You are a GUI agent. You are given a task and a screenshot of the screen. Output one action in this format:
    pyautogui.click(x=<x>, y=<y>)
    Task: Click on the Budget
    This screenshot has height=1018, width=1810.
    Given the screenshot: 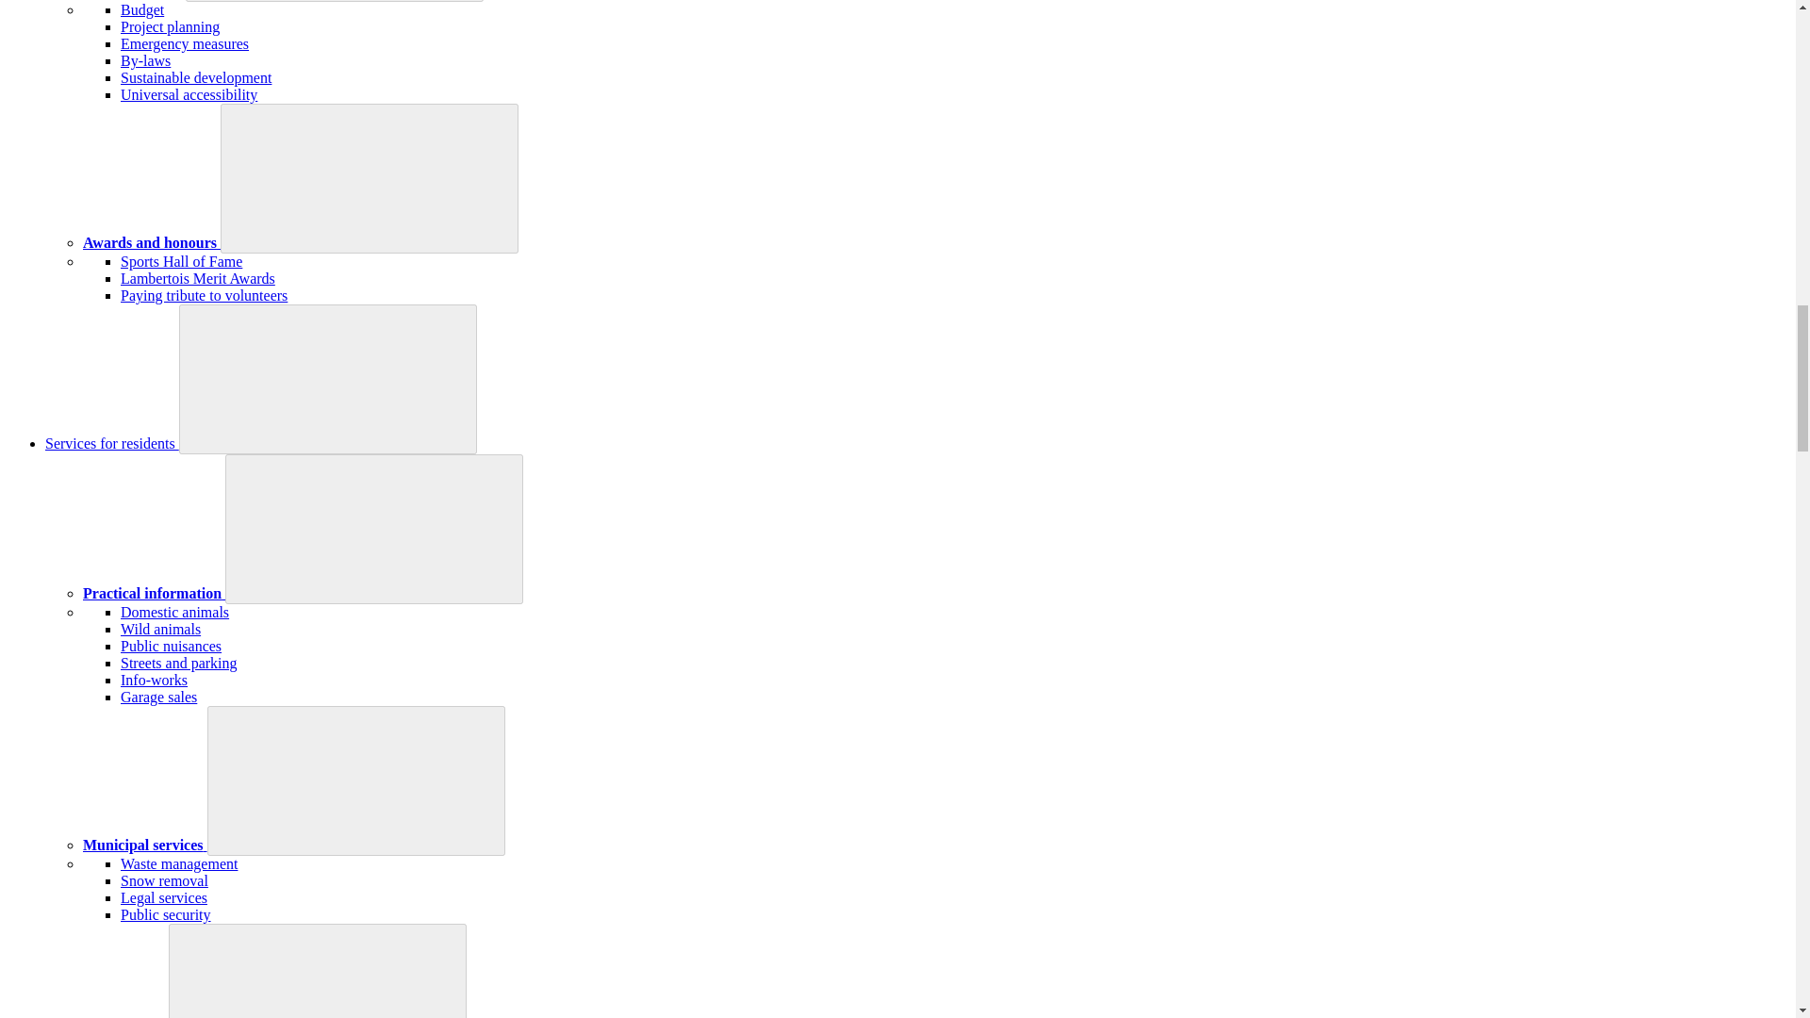 What is the action you would take?
    pyautogui.click(x=142, y=9)
    